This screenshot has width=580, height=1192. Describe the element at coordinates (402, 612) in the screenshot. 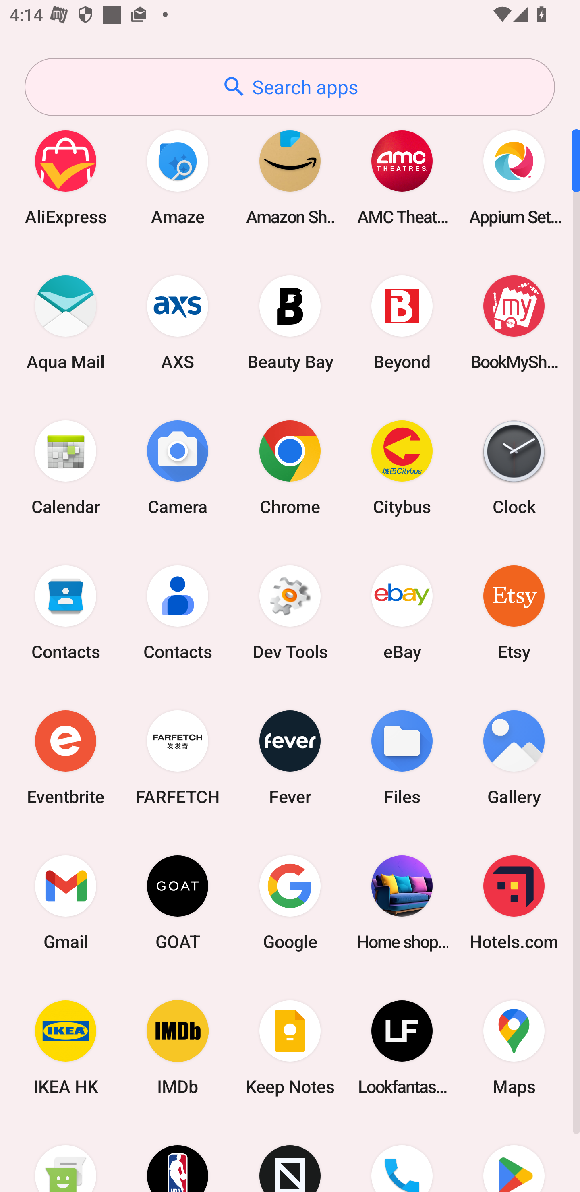

I see `eBay` at that location.